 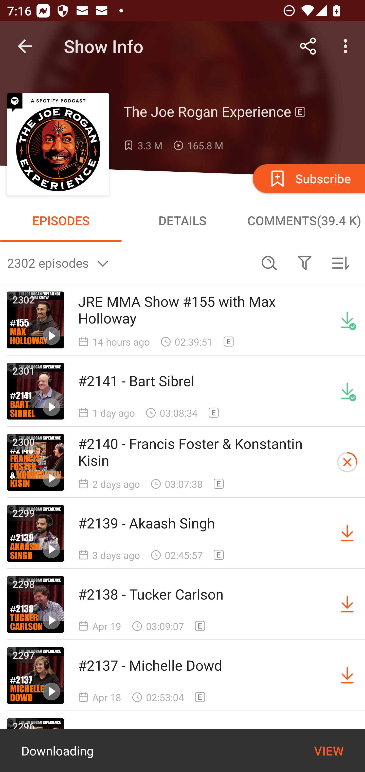 I want to click on DETAILS, so click(x=182, y=220).